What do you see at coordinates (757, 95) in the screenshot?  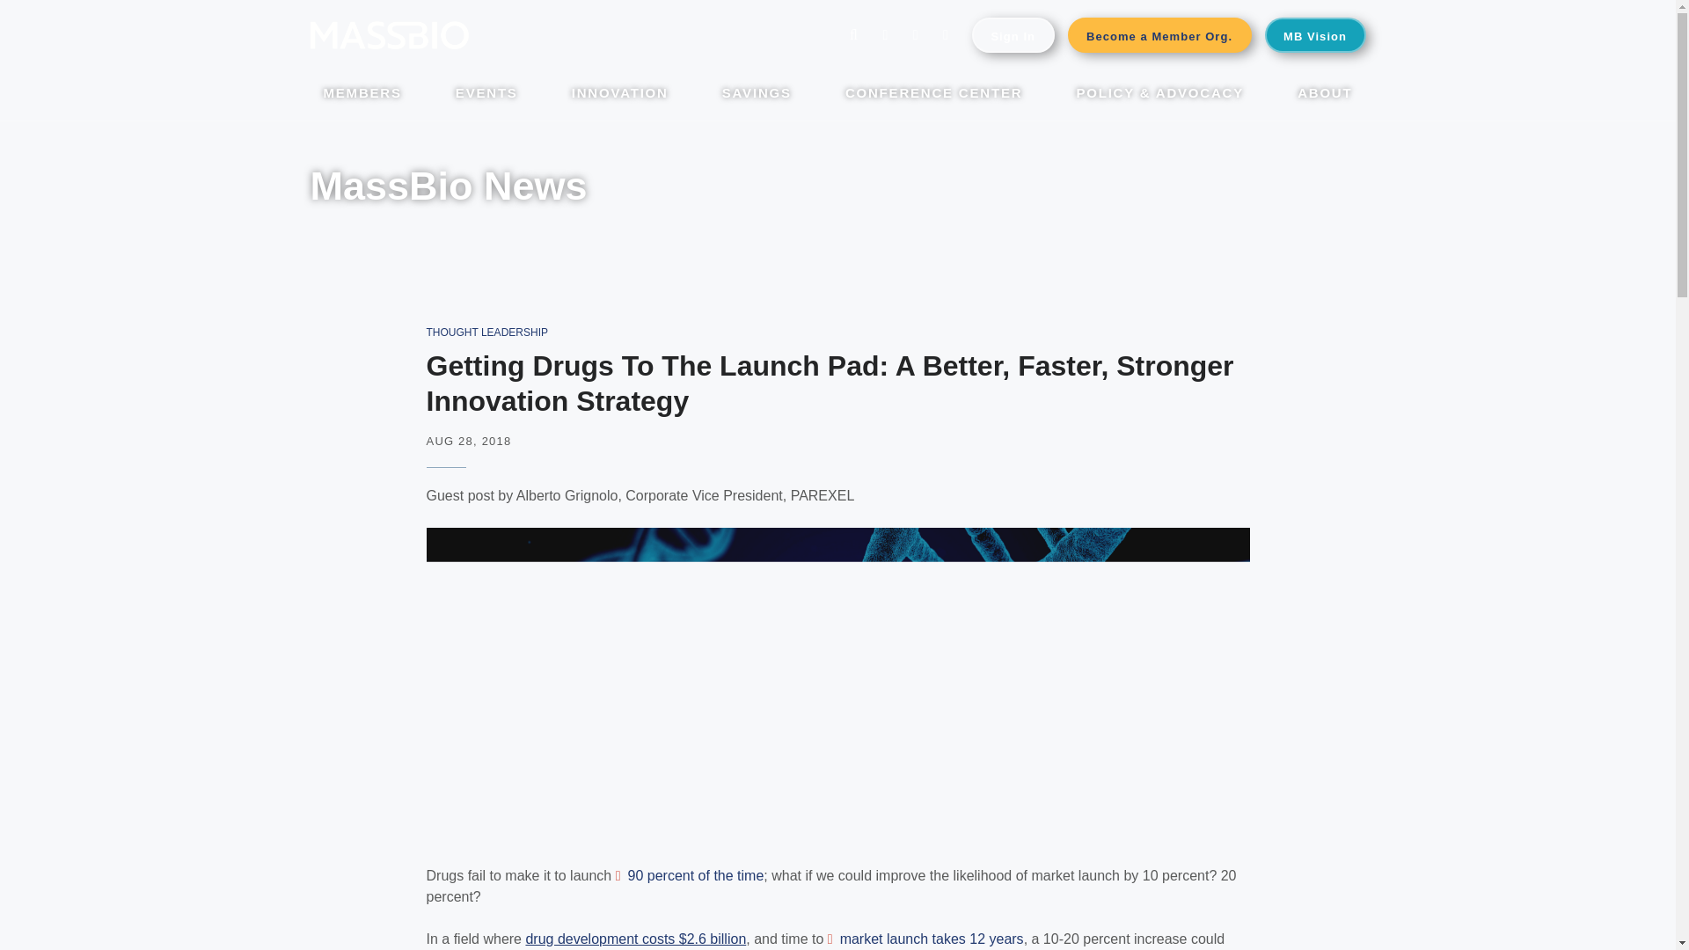 I see `SAVINGS` at bounding box center [757, 95].